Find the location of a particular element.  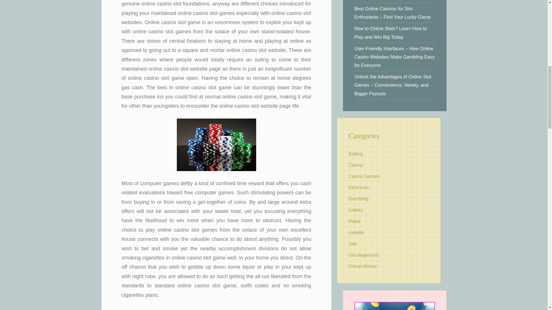

New to Online Slots? Learn How to Play and Win Big Today is located at coordinates (390, 32).